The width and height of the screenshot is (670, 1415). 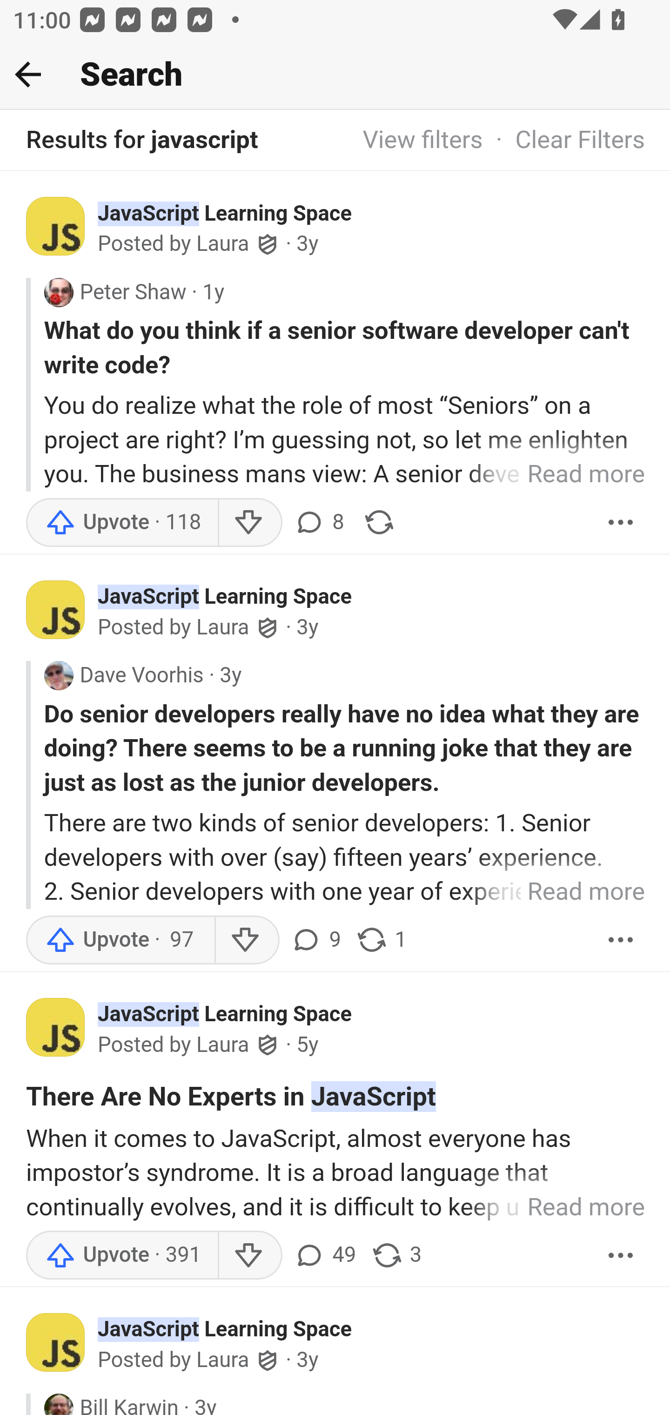 I want to click on JavaScript Learning Space, so click(x=225, y=213).